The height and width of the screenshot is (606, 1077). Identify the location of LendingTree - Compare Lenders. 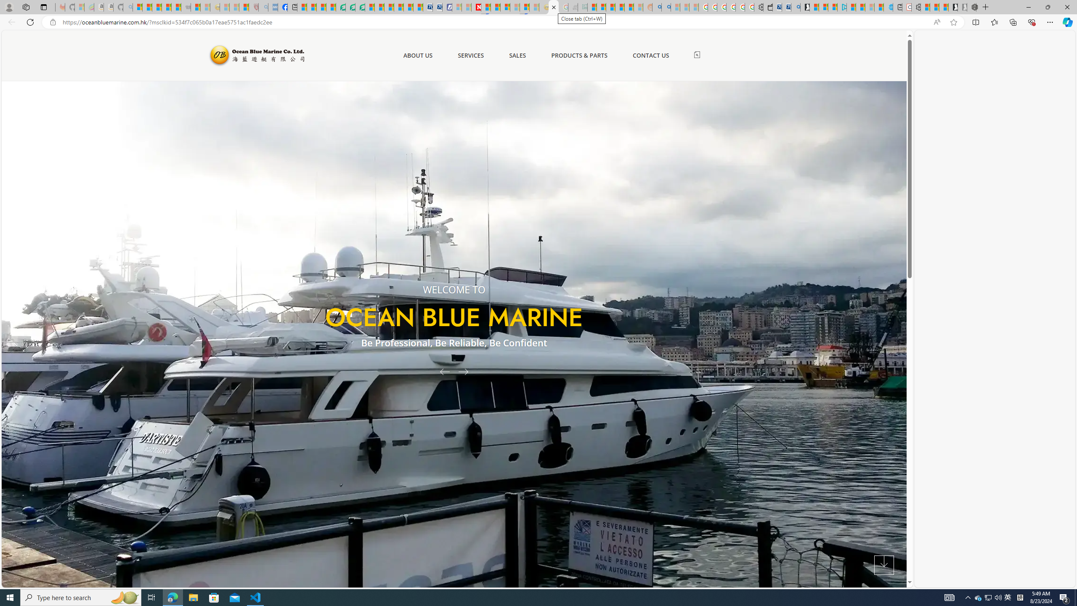
(341, 7).